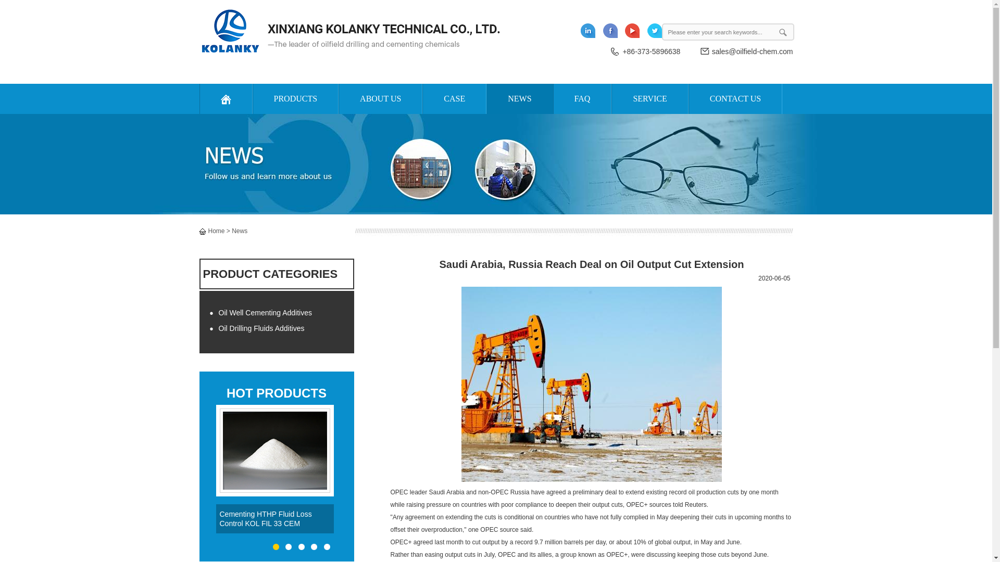 The width and height of the screenshot is (1000, 562). Describe the element at coordinates (454, 99) in the screenshot. I see `CASE` at that location.